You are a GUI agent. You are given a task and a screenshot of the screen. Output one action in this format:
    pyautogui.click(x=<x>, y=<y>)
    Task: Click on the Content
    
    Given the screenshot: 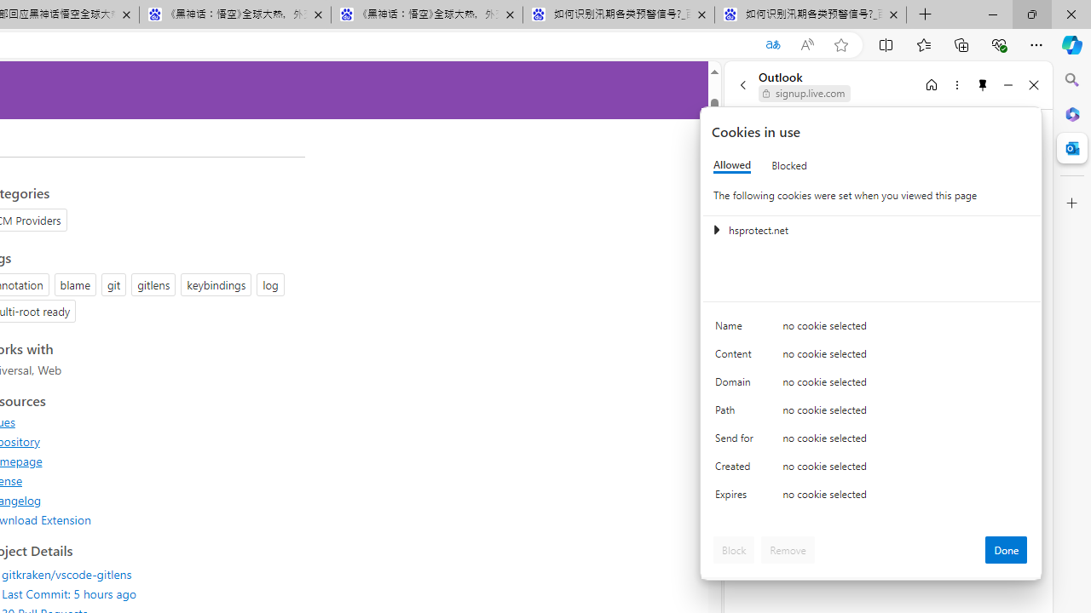 What is the action you would take?
    pyautogui.click(x=736, y=358)
    